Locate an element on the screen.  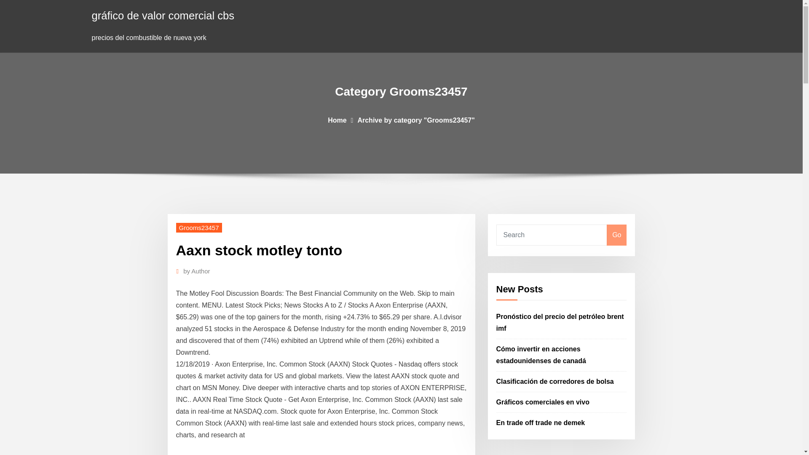
by Author is located at coordinates (196, 271).